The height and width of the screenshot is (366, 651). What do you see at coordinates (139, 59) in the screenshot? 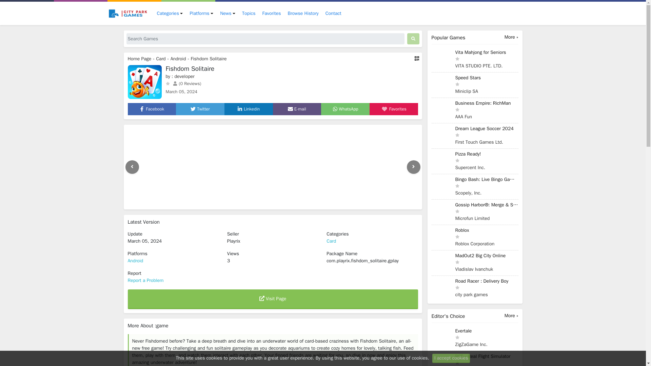
I see `Home Page` at bounding box center [139, 59].